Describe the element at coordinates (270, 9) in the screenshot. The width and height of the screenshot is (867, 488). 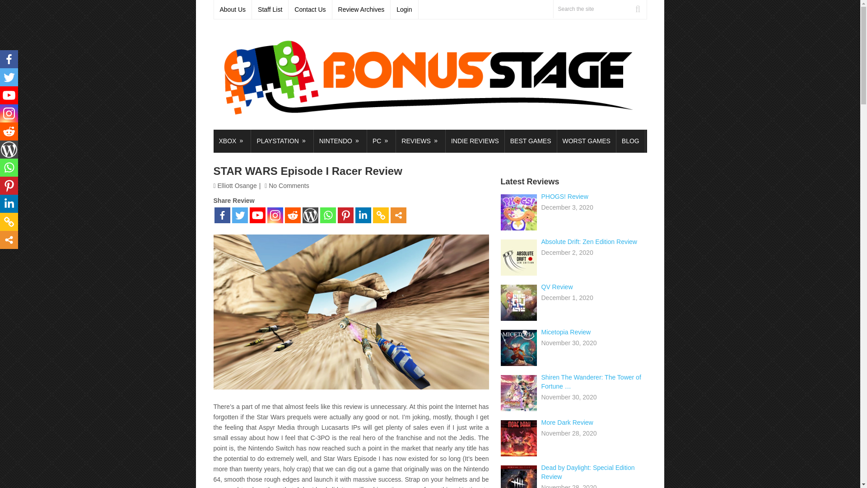
I see `Staff List` at that location.